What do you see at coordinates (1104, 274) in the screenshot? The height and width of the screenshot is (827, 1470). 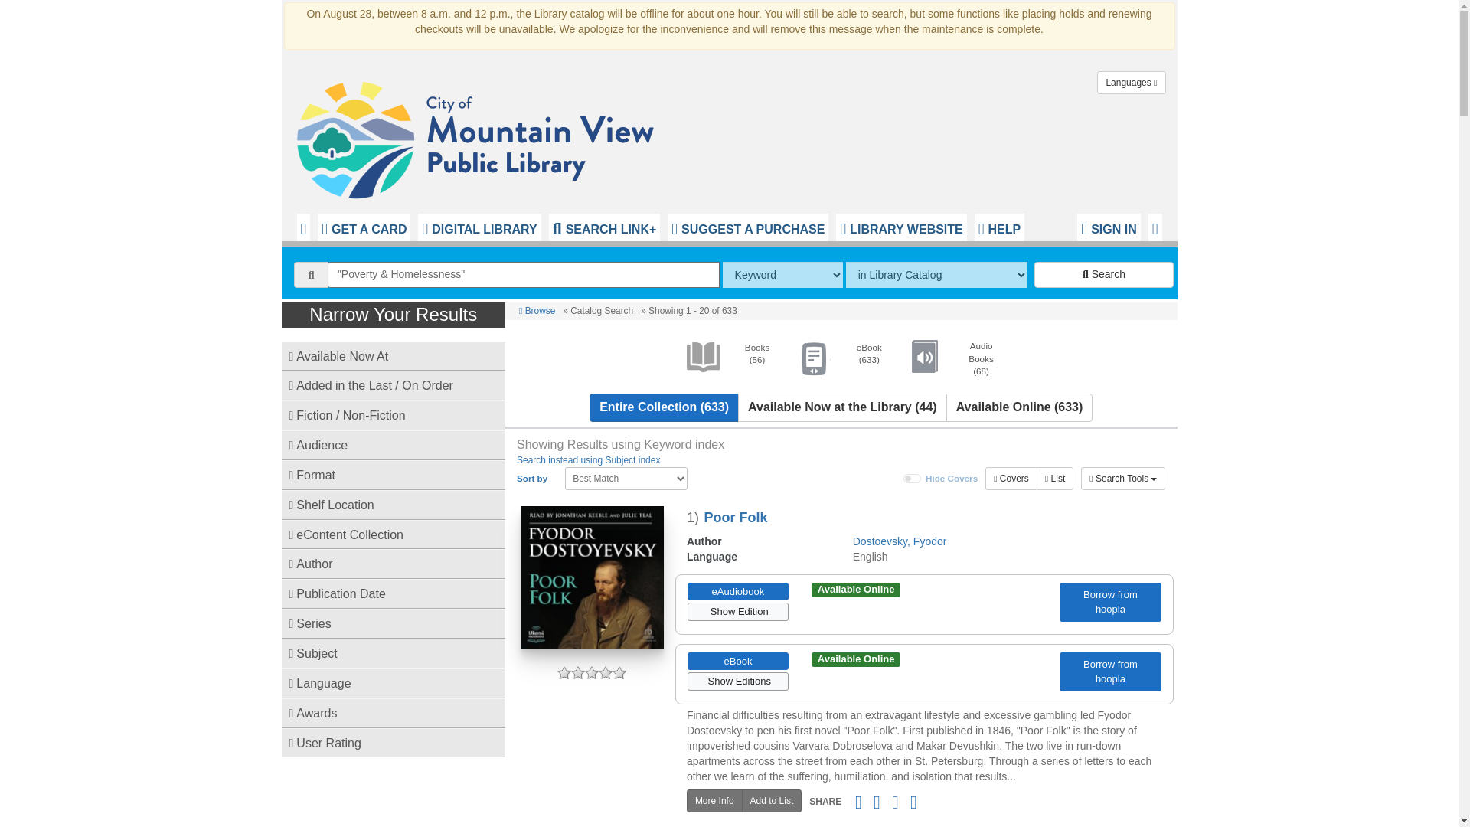 I see ` Search` at bounding box center [1104, 274].